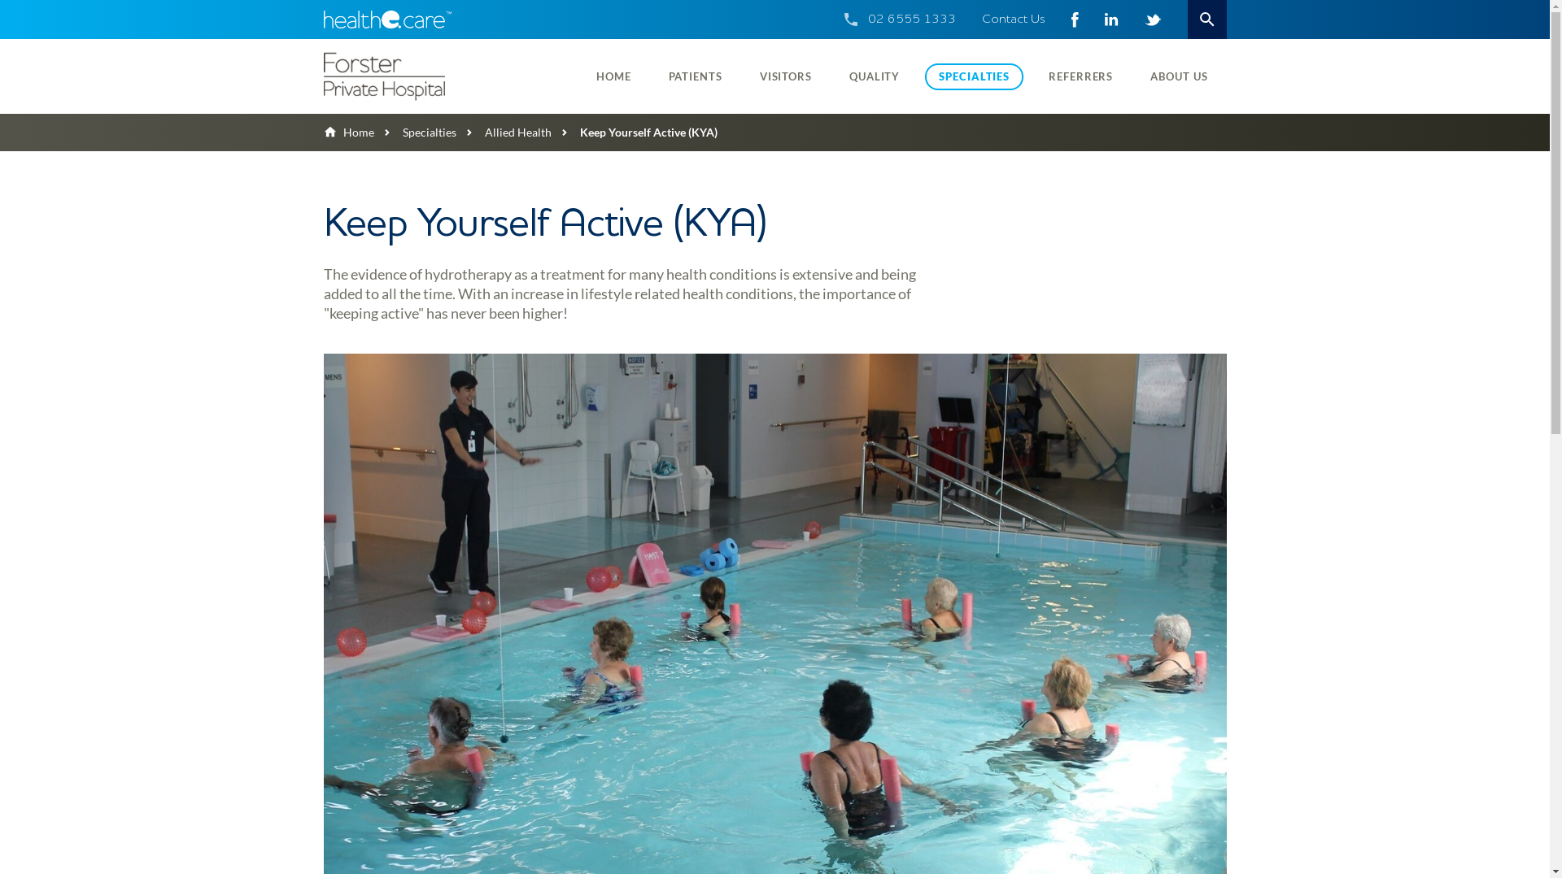 This screenshot has height=878, width=1562. Describe the element at coordinates (349, 132) in the screenshot. I see `Home` at that location.